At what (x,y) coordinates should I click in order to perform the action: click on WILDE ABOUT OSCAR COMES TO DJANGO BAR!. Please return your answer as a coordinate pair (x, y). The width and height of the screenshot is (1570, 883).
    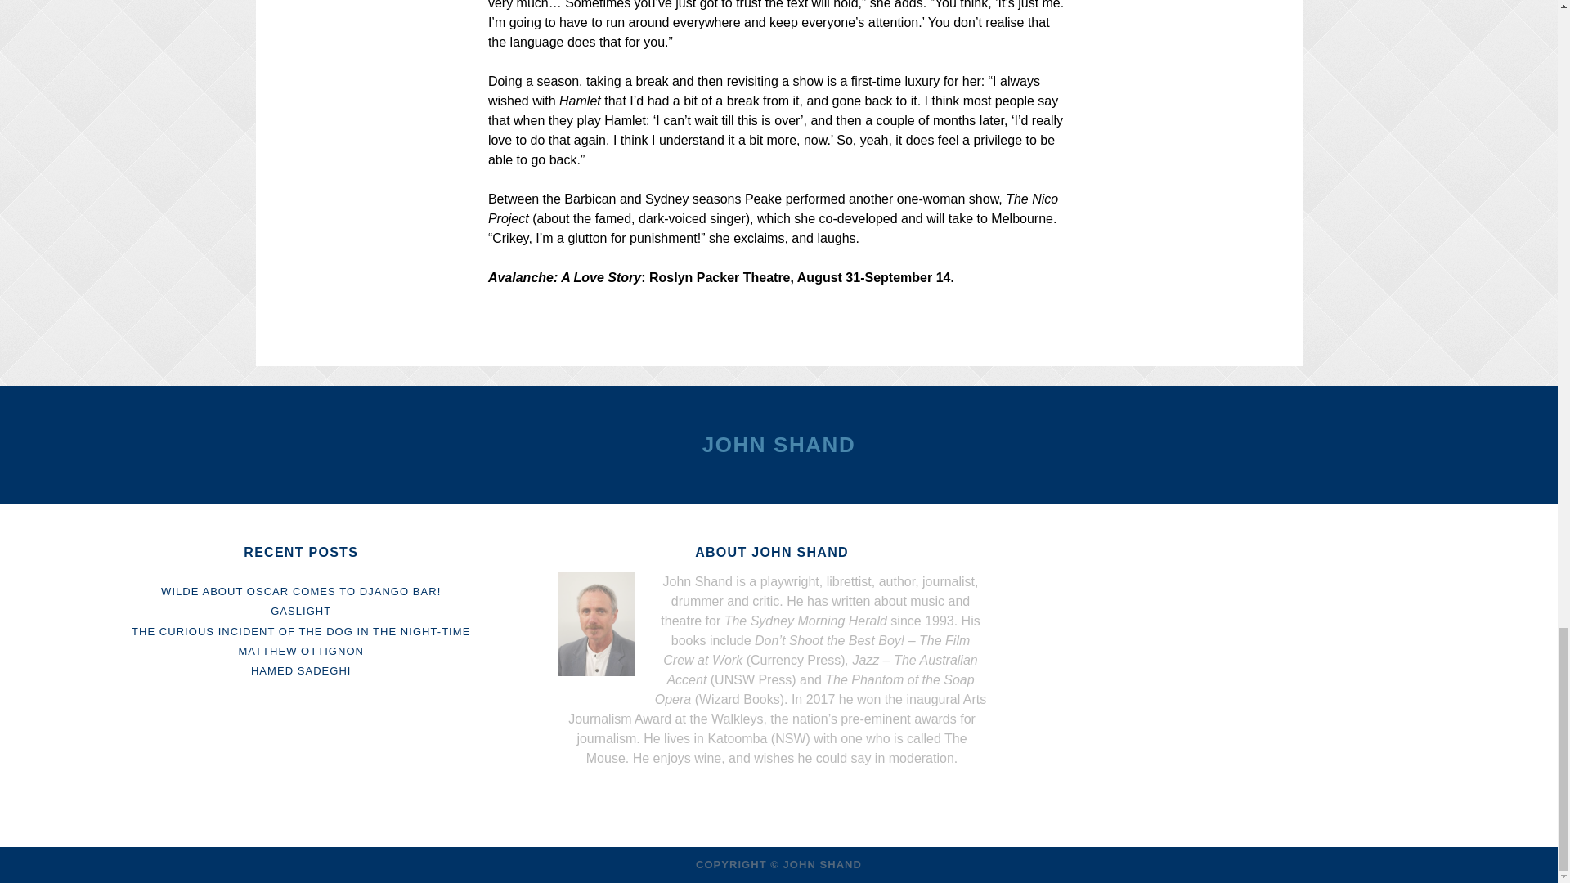
    Looking at the image, I should click on (301, 592).